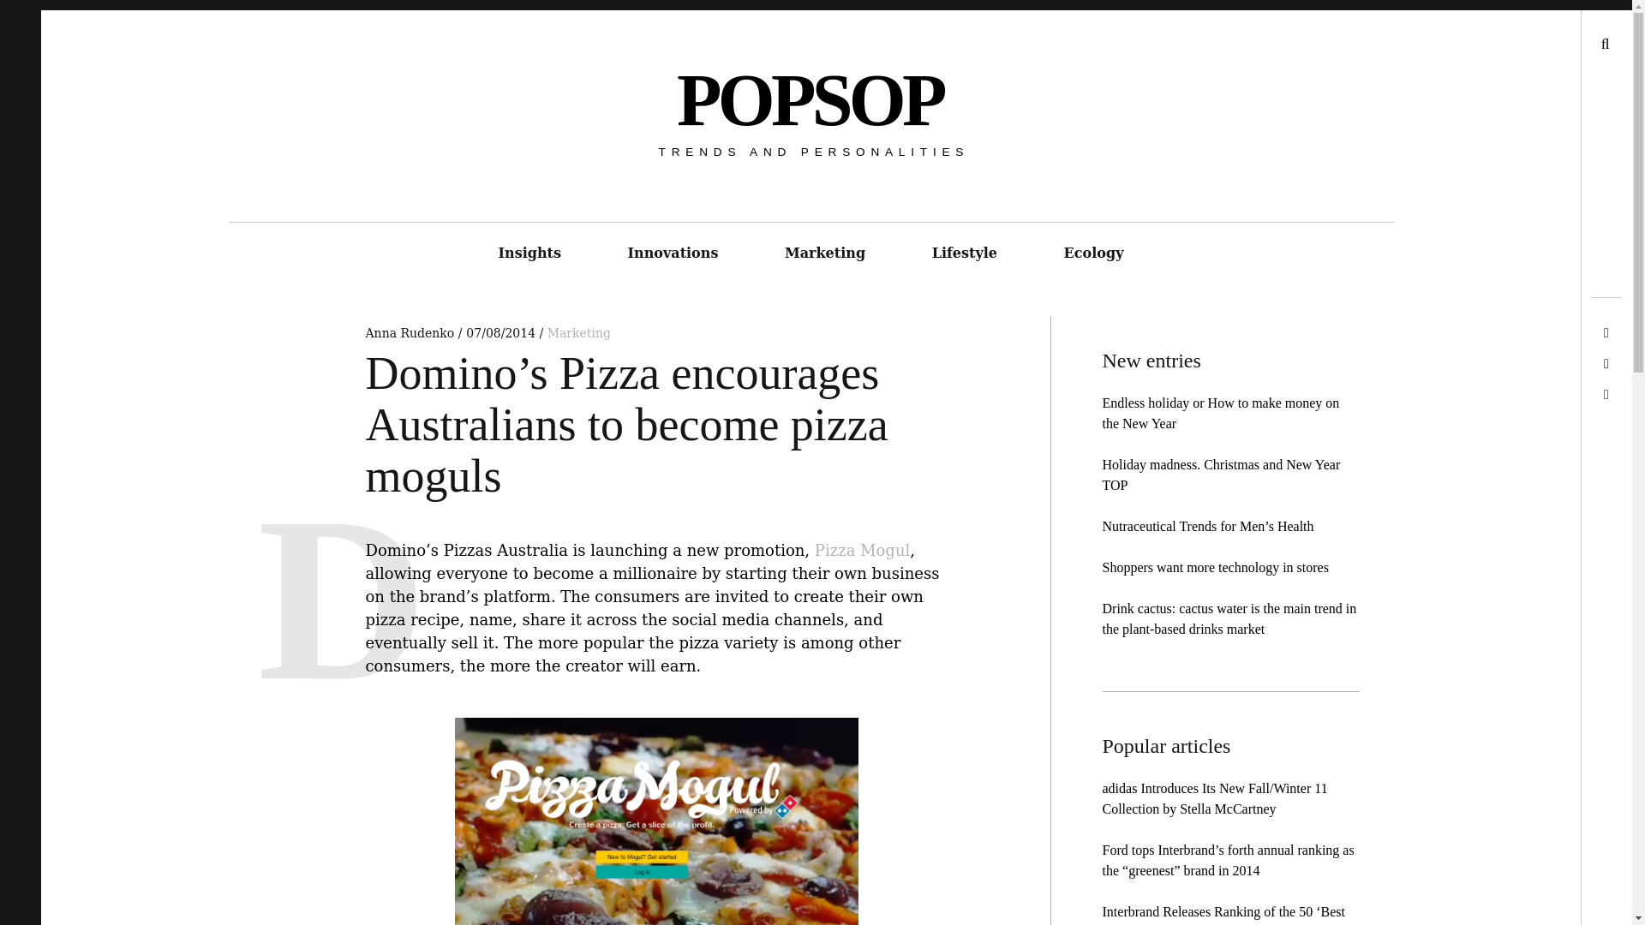 This screenshot has width=1645, height=925. I want to click on Endless holiday or How to make money on the New Year, so click(1220, 413).